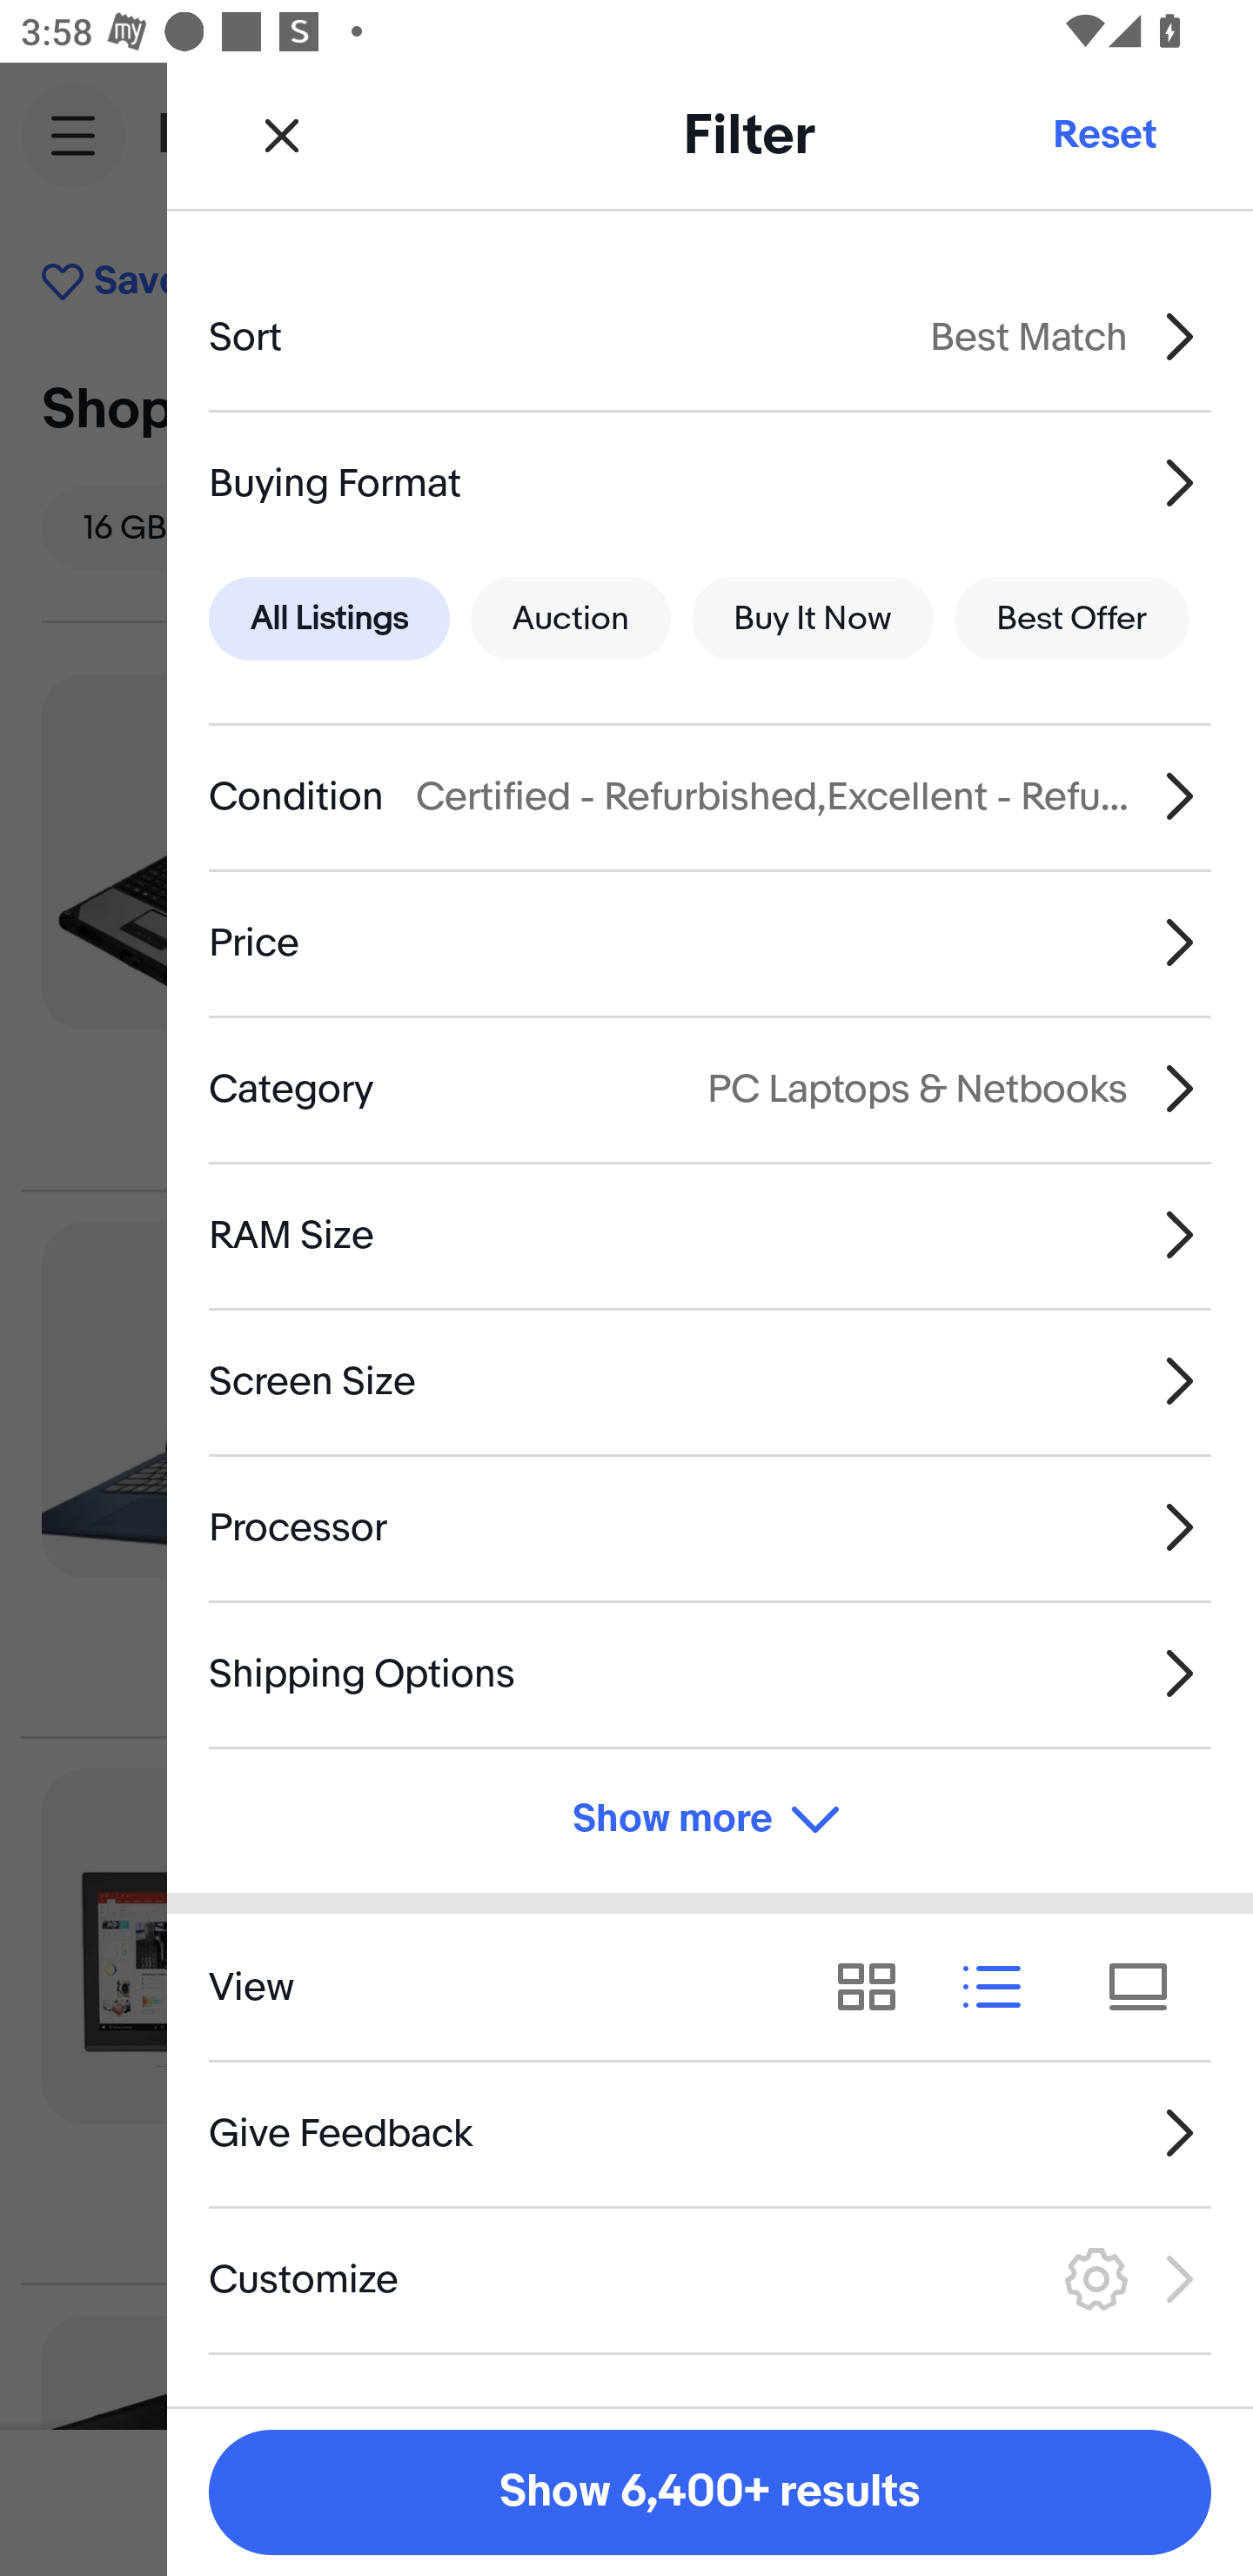 This screenshot has width=1253, height=2576. What do you see at coordinates (1002, 1988) in the screenshot?
I see `View results as list` at bounding box center [1002, 1988].